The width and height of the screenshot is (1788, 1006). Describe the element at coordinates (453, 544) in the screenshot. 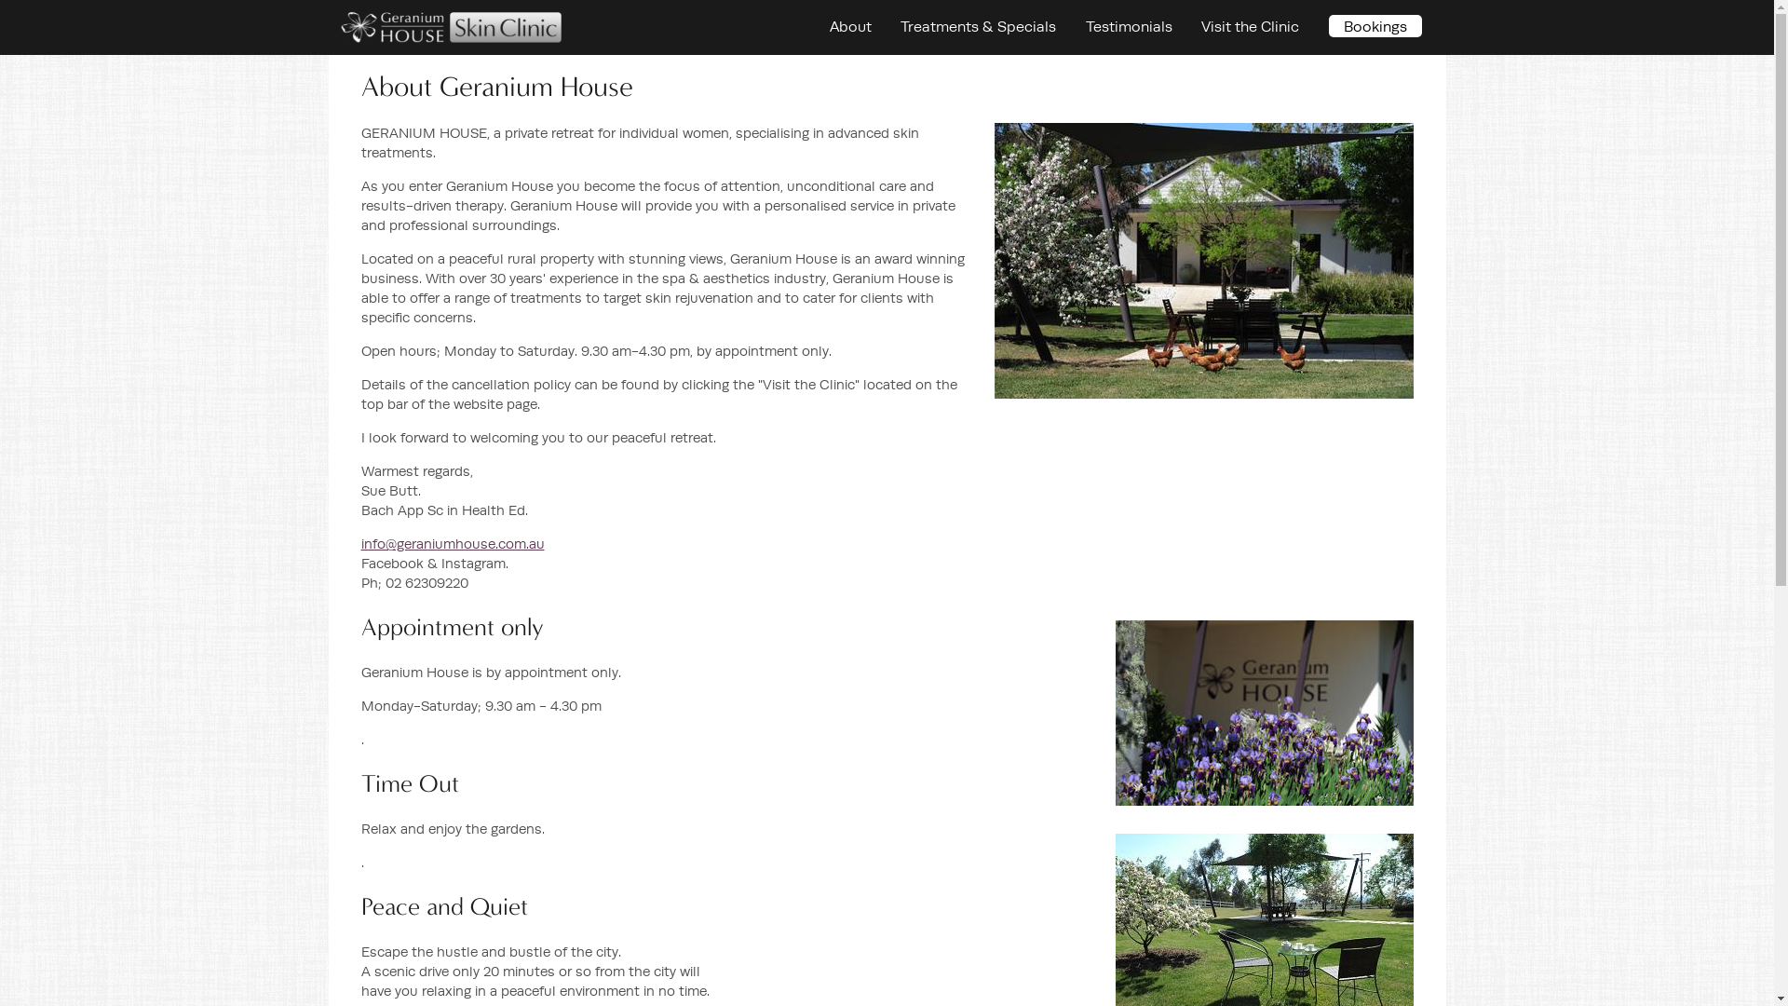

I see `info@geraniumhouse.com.au` at that location.